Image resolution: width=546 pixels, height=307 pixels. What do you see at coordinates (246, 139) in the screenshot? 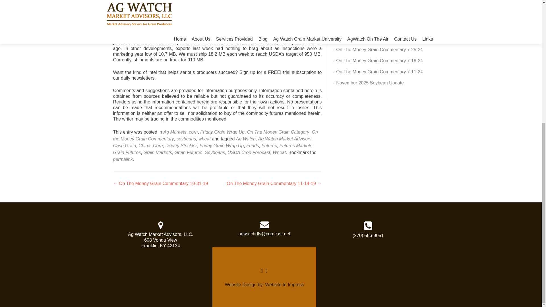
I see `Ag Watch` at bounding box center [246, 139].